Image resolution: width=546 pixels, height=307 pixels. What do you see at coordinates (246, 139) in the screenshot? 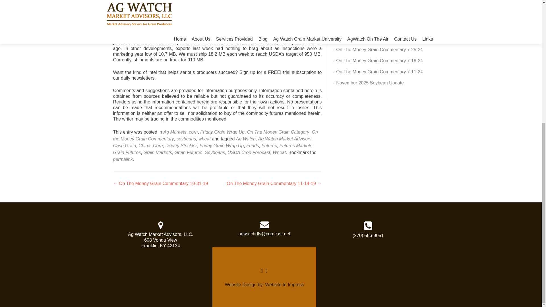
I see `Ag Watch` at bounding box center [246, 139].